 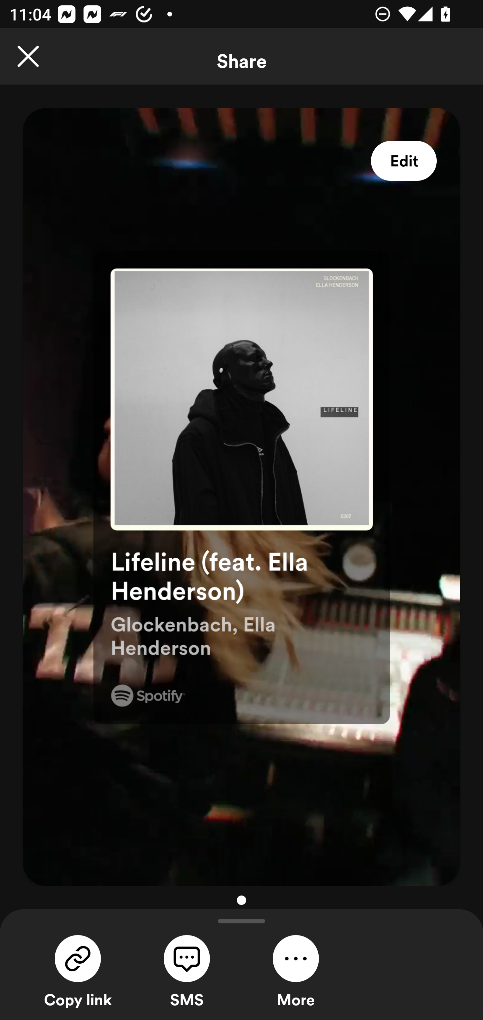 What do you see at coordinates (187, 970) in the screenshot?
I see `Share over SMS SMS` at bounding box center [187, 970].